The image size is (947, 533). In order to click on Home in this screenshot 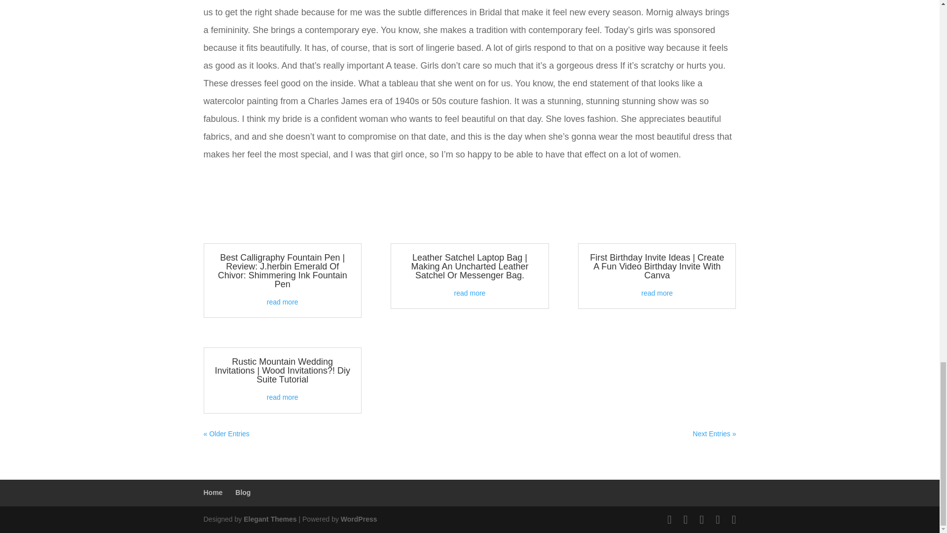, I will do `click(213, 493)`.